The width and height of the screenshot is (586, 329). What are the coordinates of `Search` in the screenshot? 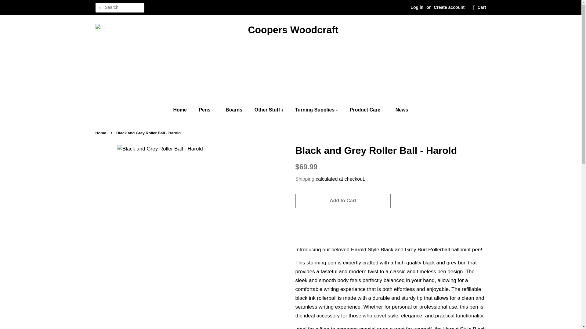 It's located at (100, 8).